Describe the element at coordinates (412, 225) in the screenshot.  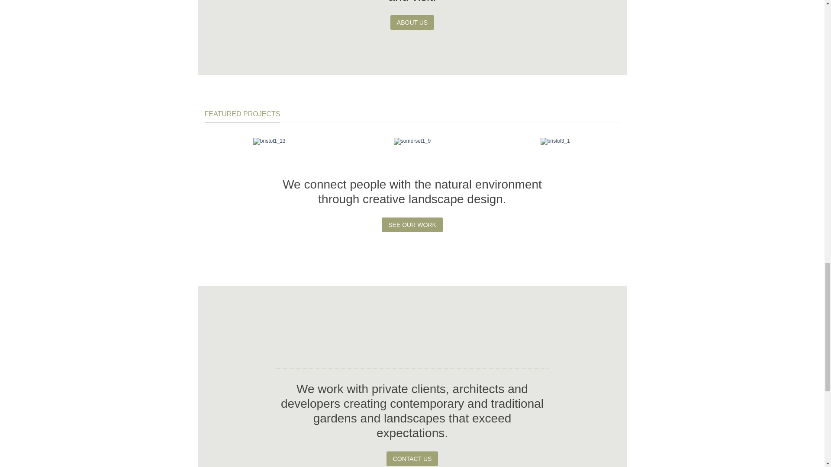
I see `SEE OUR WORK` at that location.